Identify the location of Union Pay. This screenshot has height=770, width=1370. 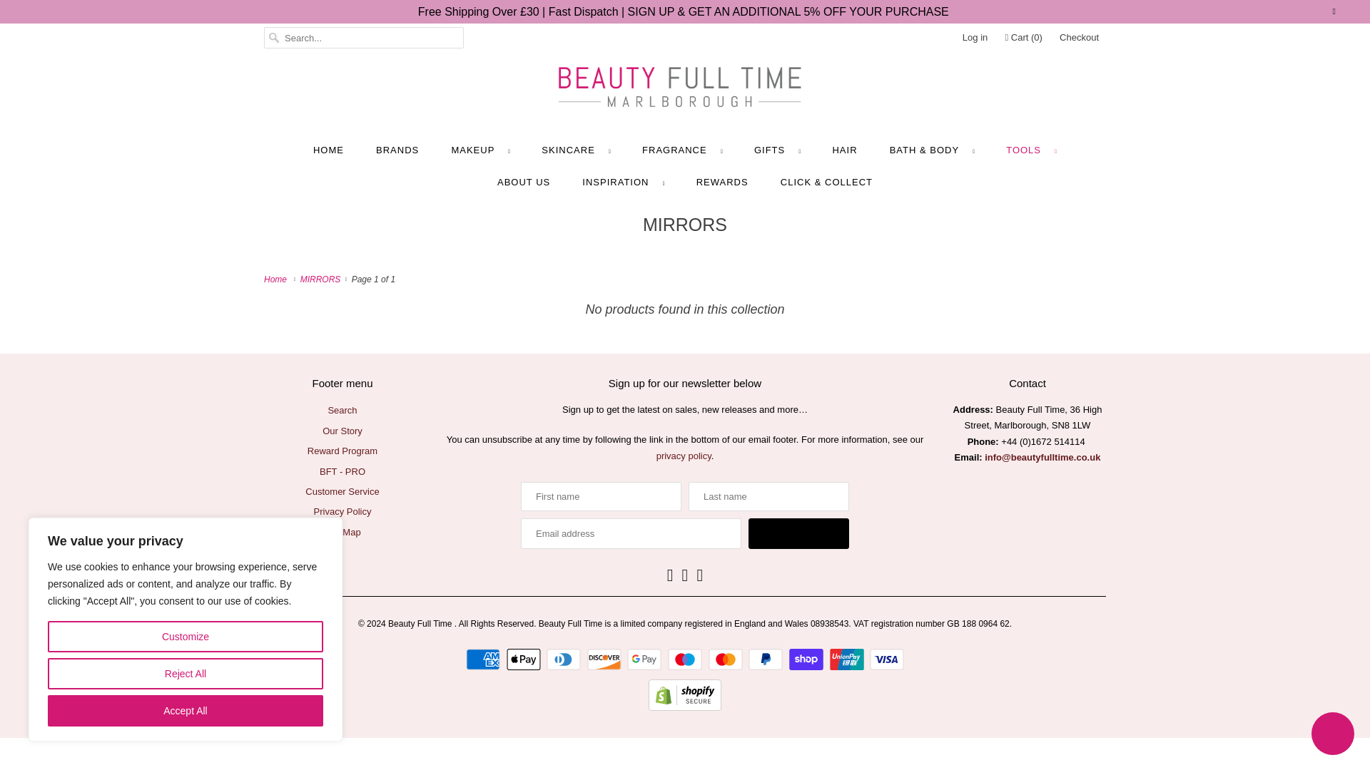
(848, 659).